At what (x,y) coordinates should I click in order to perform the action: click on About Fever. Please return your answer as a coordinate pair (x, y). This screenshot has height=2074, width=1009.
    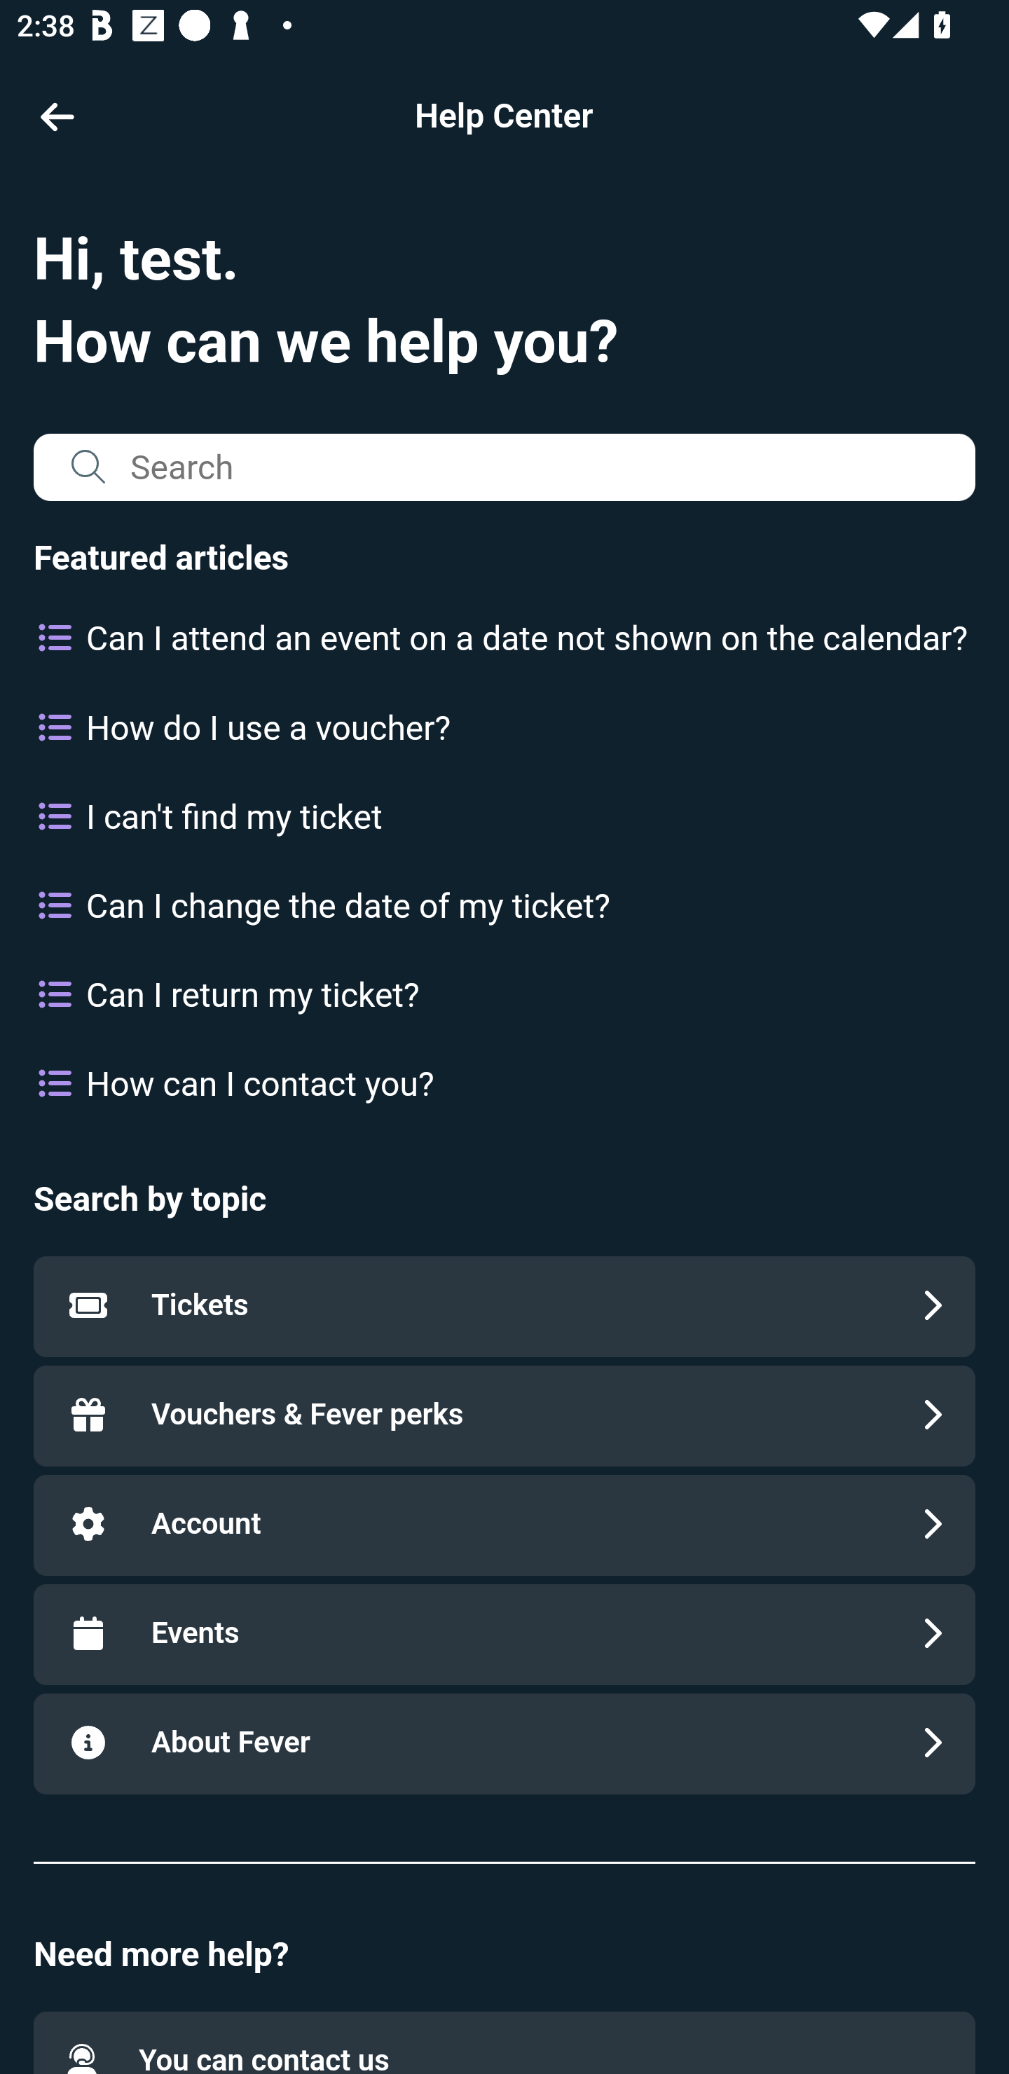
    Looking at the image, I should click on (504, 1744).